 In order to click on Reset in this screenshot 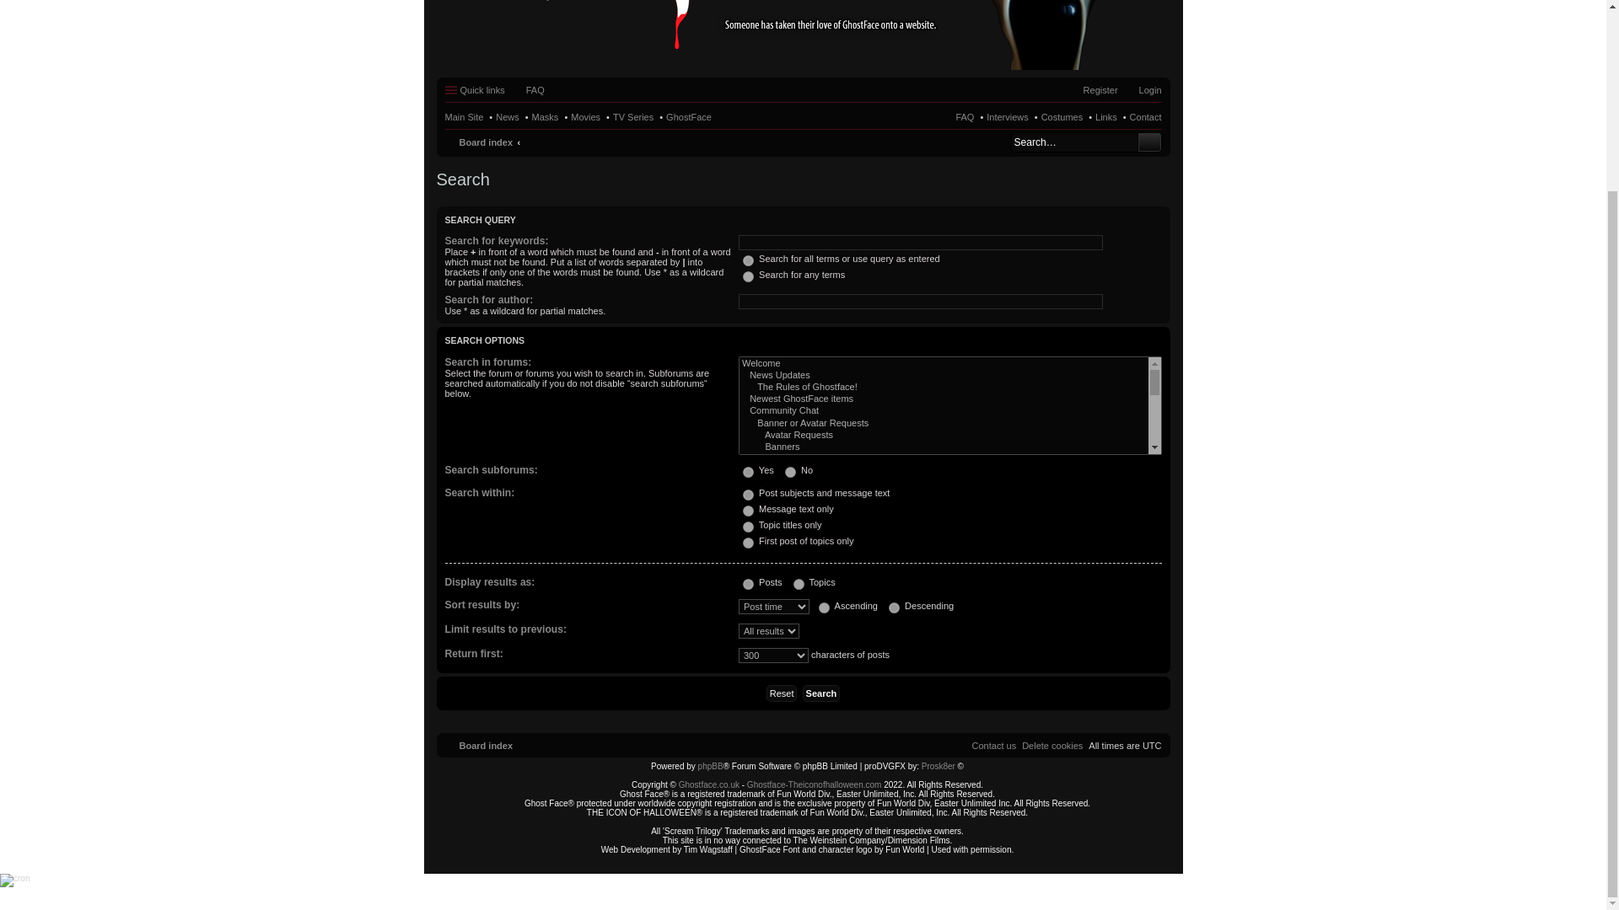, I will do `click(782, 693)`.